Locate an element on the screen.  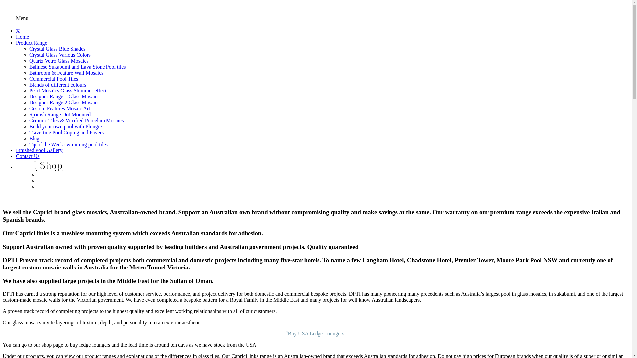
Menu is located at coordinates (22, 18).